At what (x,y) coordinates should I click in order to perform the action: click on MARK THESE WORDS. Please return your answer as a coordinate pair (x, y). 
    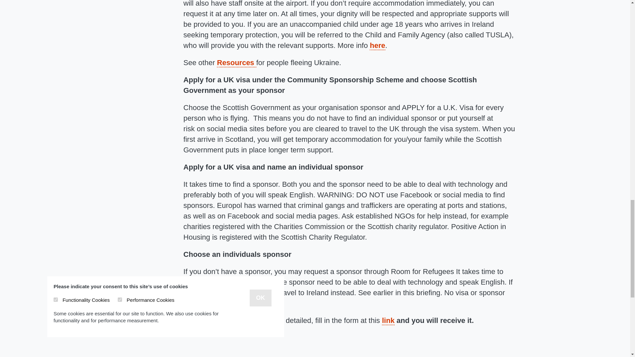
    Looking at the image, I should click on (151, 354).